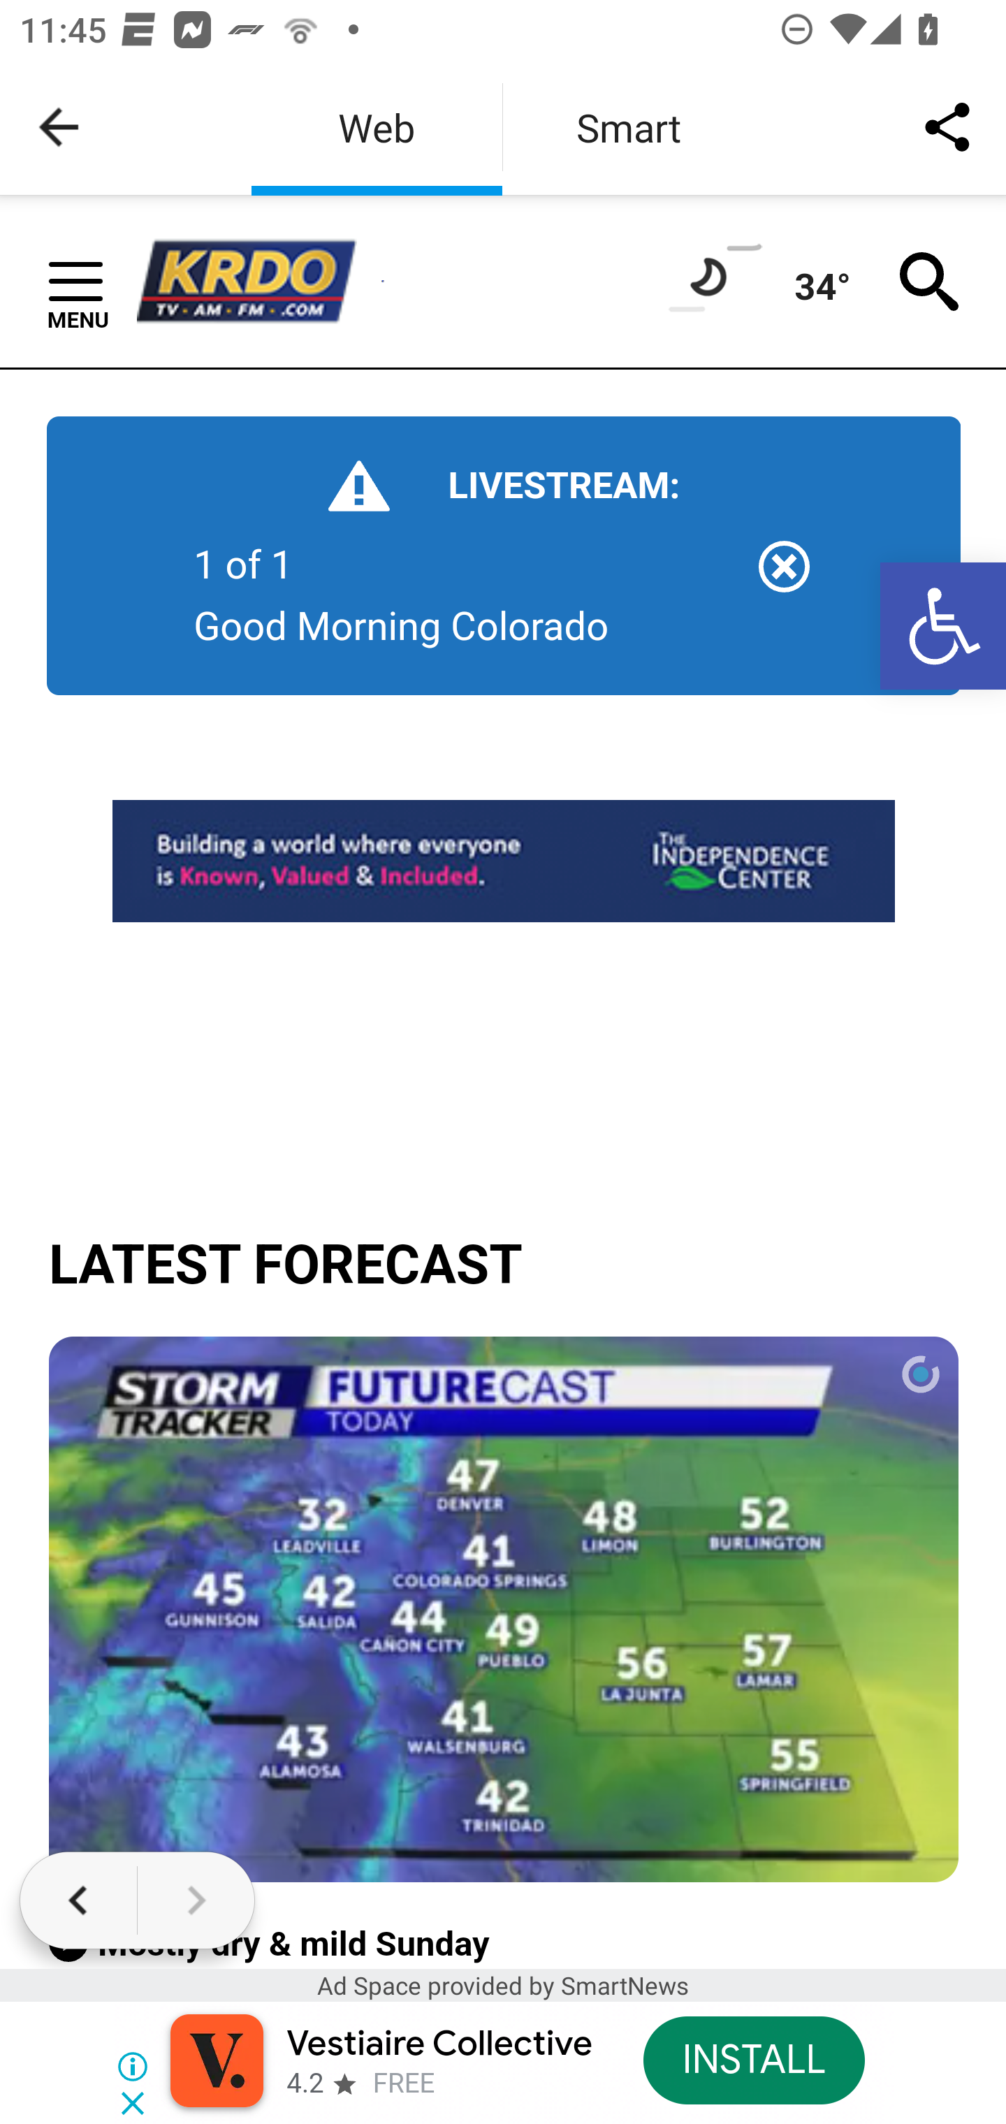 The image size is (1006, 2124). What do you see at coordinates (753, 2060) in the screenshot?
I see `INSTALL` at bounding box center [753, 2060].